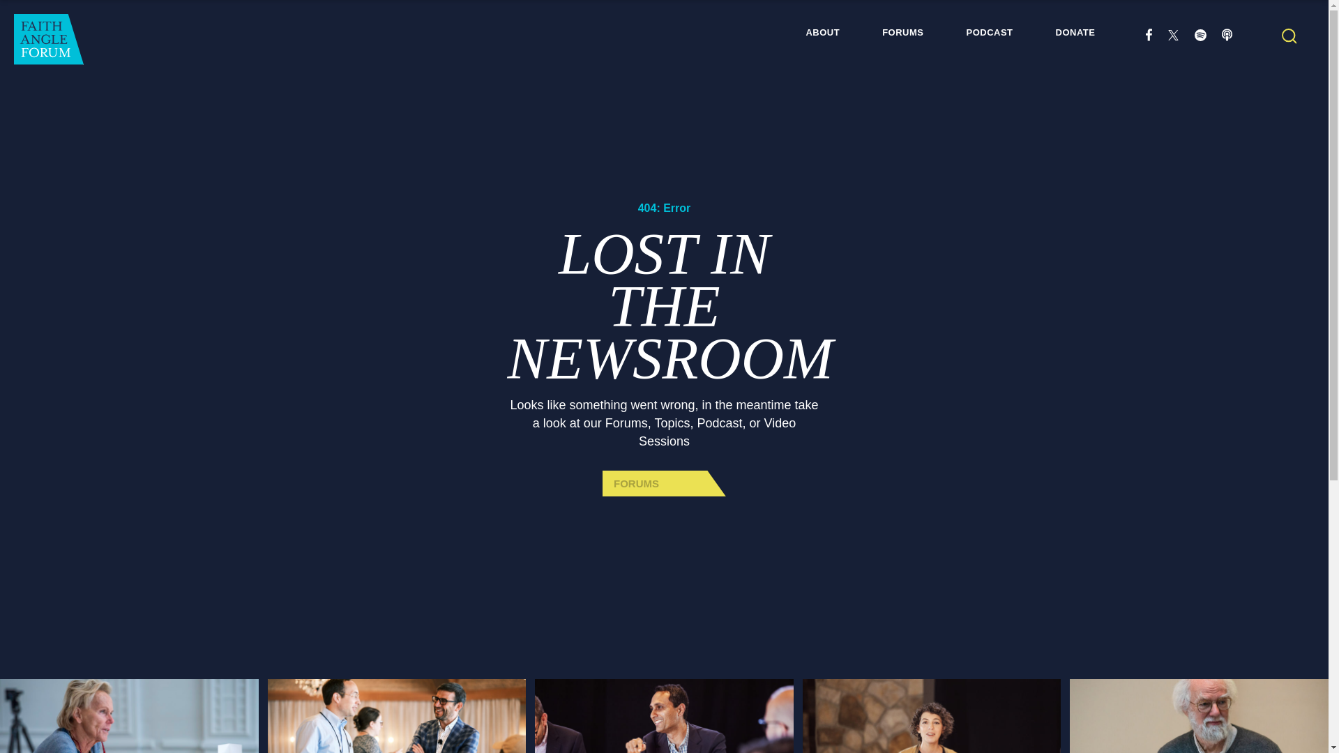 The image size is (1339, 753). What do you see at coordinates (822, 32) in the screenshot?
I see `ABOUT` at bounding box center [822, 32].